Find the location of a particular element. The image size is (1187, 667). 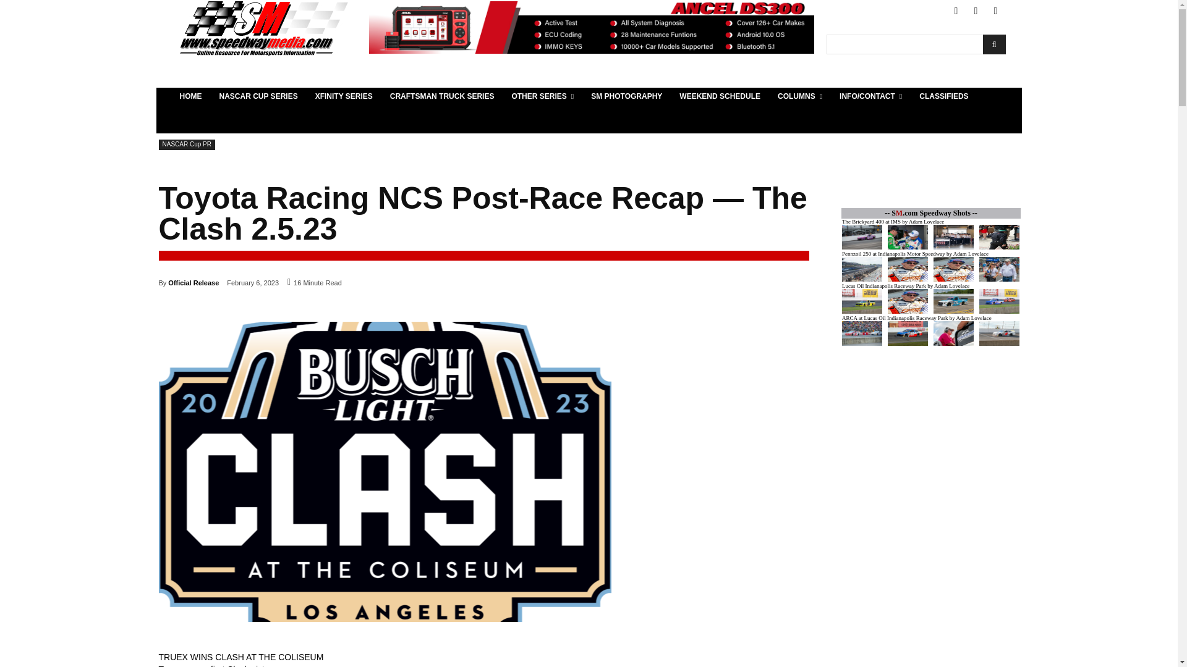

Instagram is located at coordinates (995, 11).